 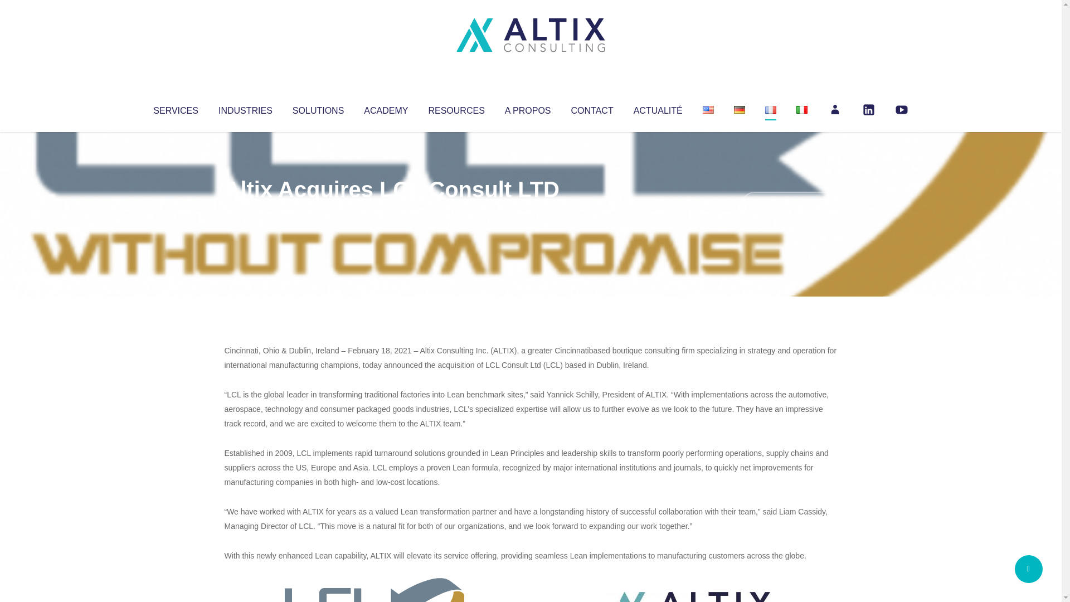 What do you see at coordinates (245, 212) in the screenshot?
I see `Articles par Altix` at bounding box center [245, 212].